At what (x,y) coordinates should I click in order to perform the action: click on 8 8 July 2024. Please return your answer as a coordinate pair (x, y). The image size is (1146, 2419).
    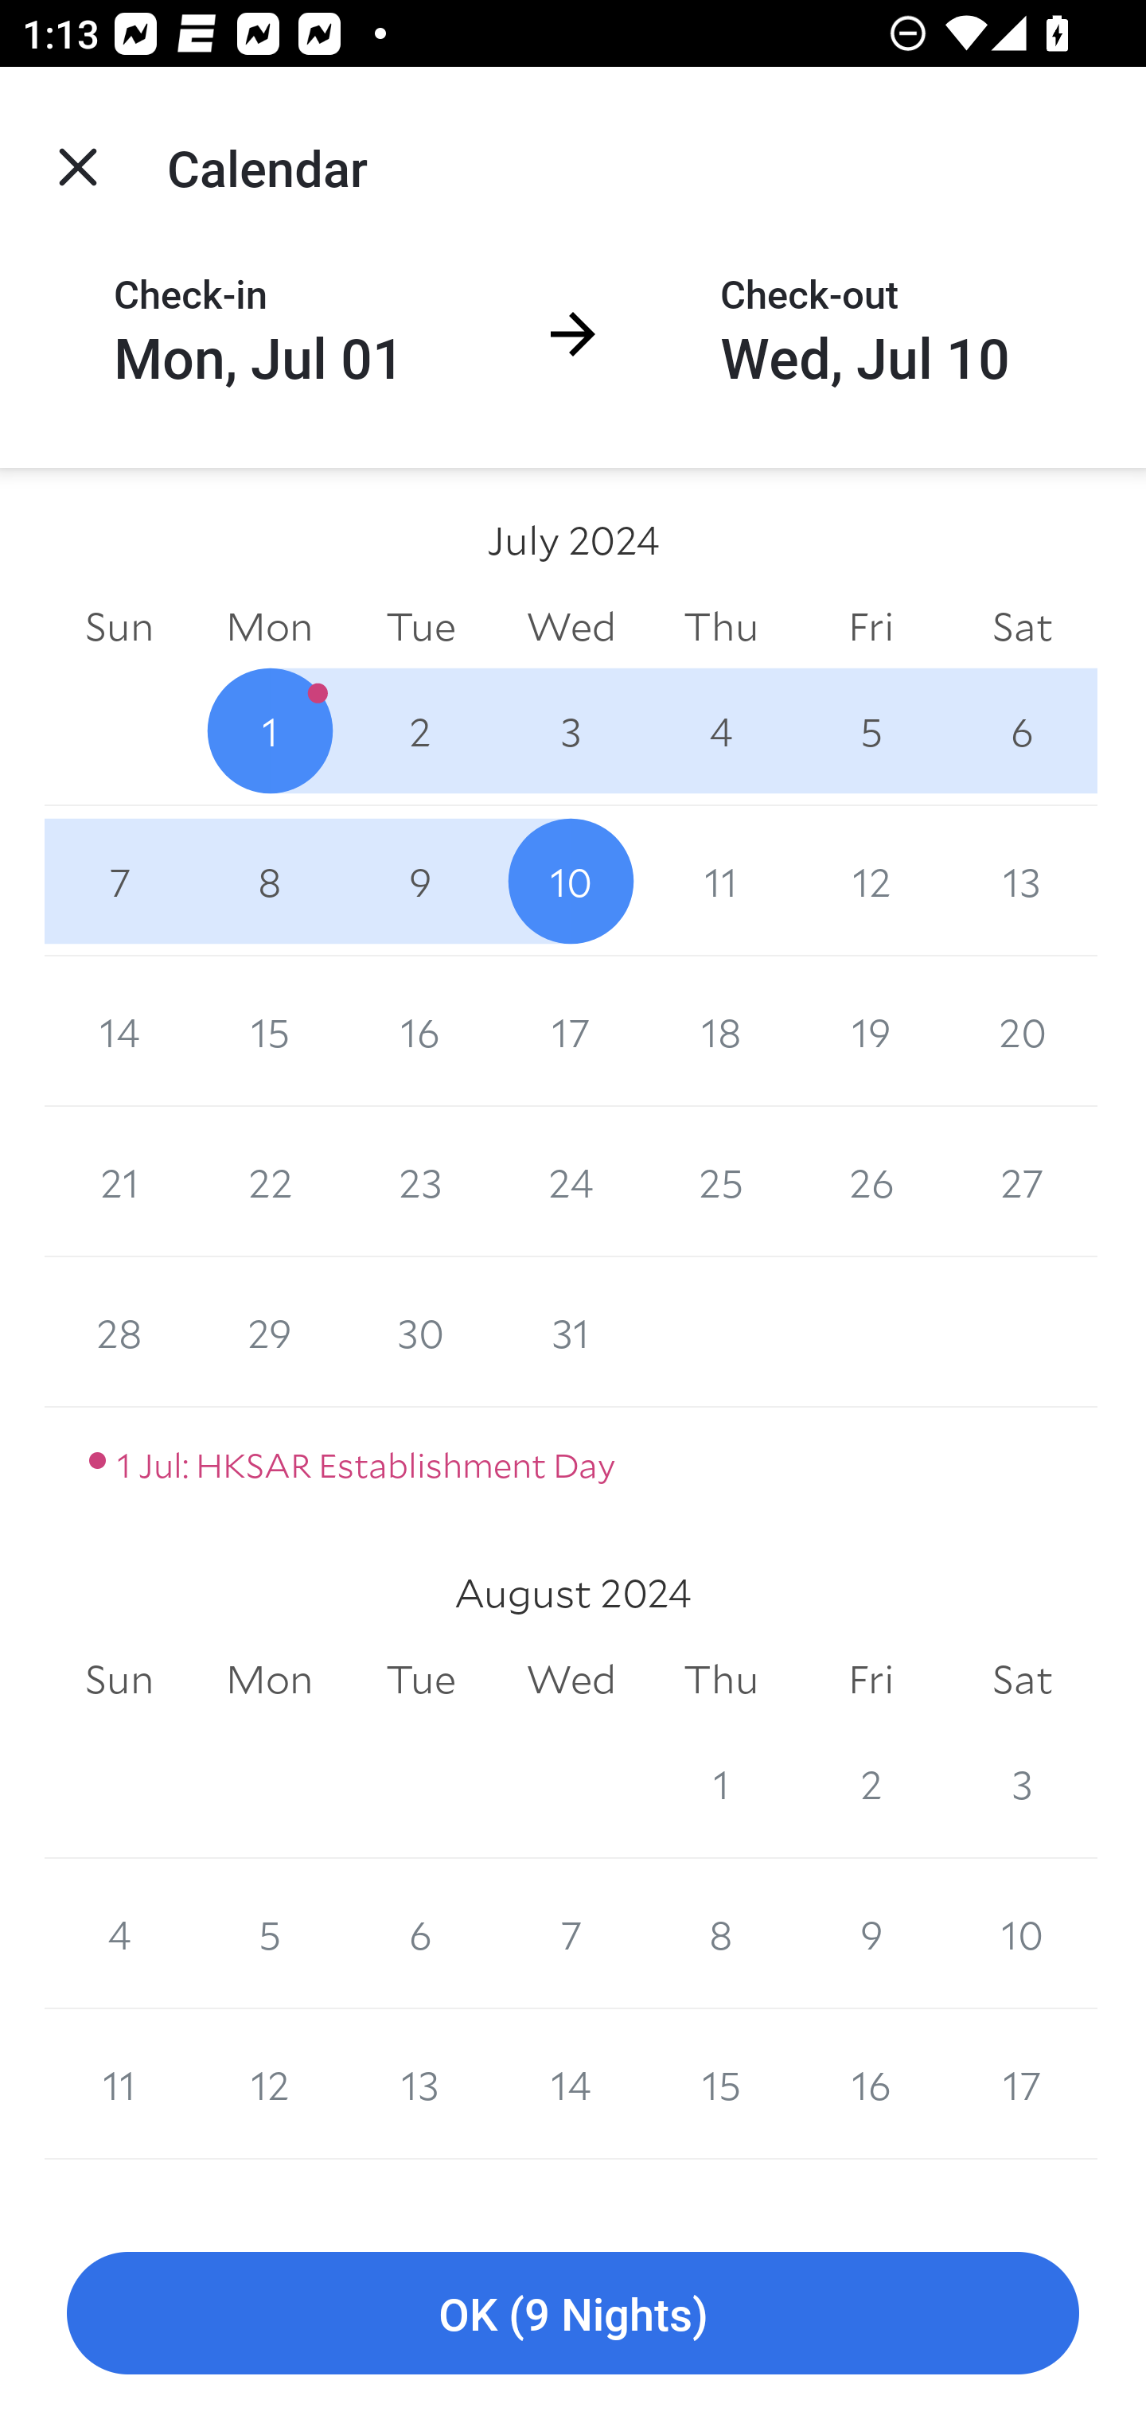
    Looking at the image, I should click on (269, 880).